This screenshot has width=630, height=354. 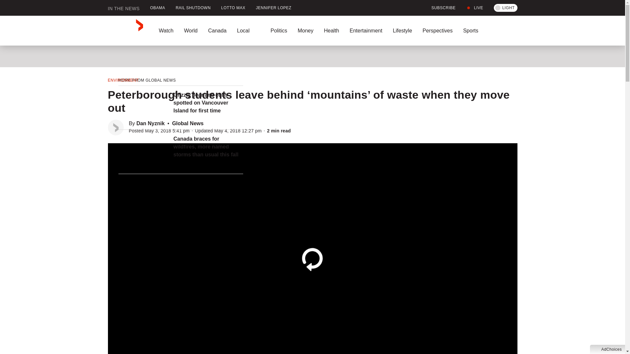 I want to click on SUBSCRIBE, so click(x=440, y=8).